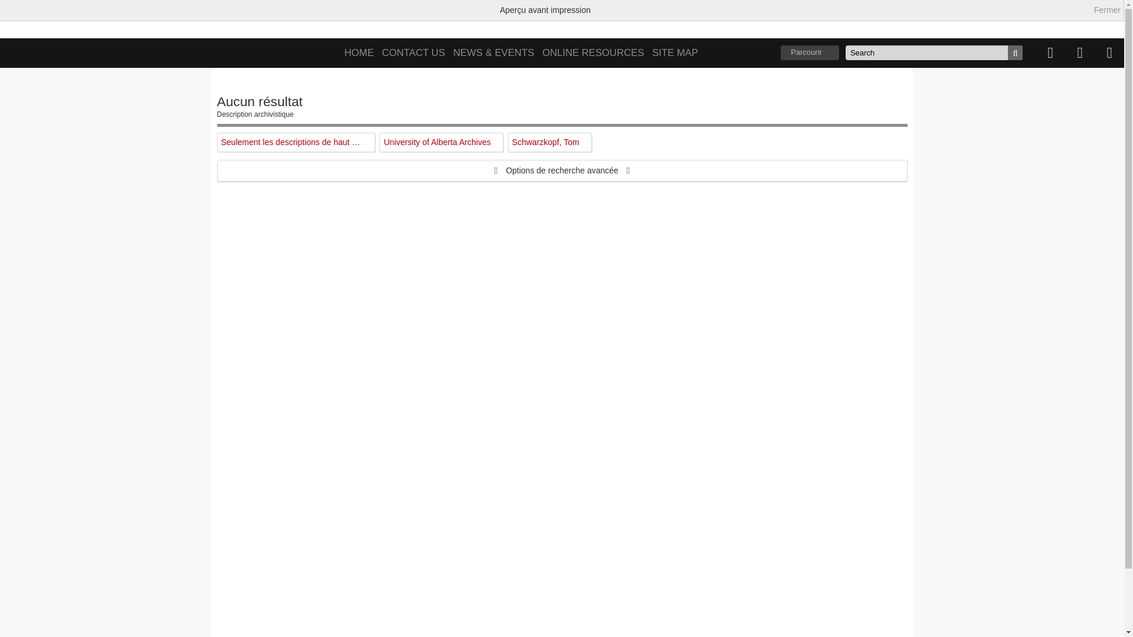  What do you see at coordinates (1107, 11) in the screenshot?
I see `Fermer` at bounding box center [1107, 11].